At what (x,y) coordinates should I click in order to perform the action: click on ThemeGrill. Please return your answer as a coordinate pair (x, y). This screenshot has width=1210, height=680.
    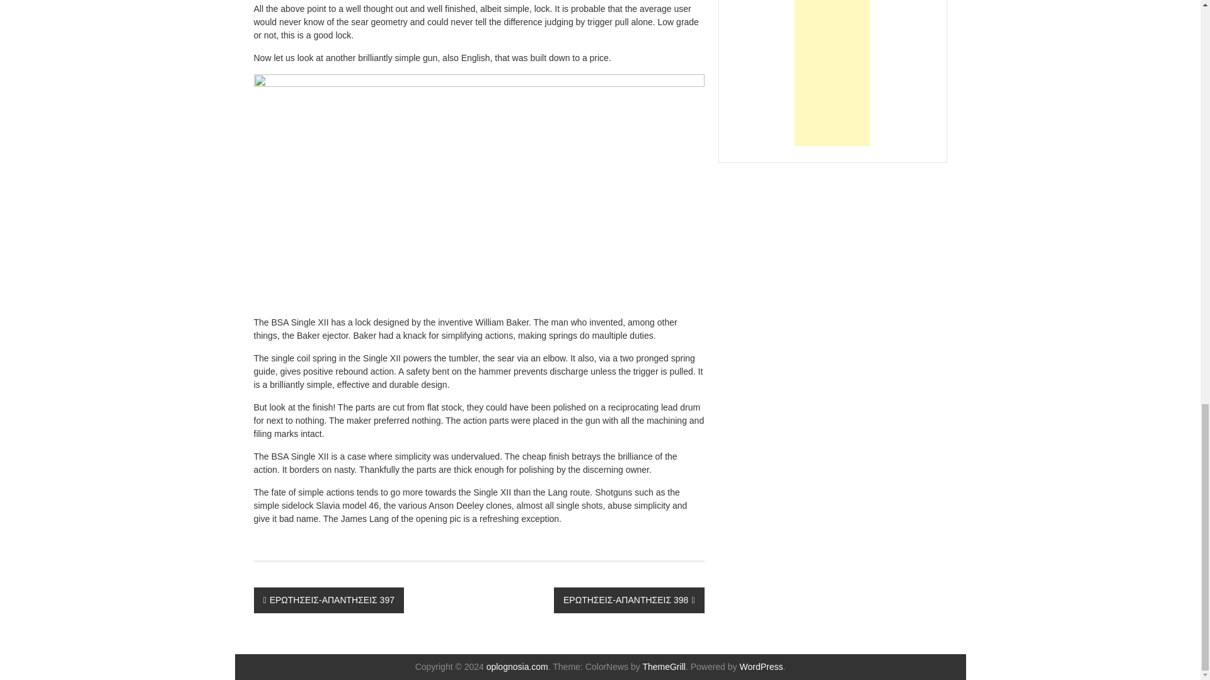
    Looking at the image, I should click on (663, 666).